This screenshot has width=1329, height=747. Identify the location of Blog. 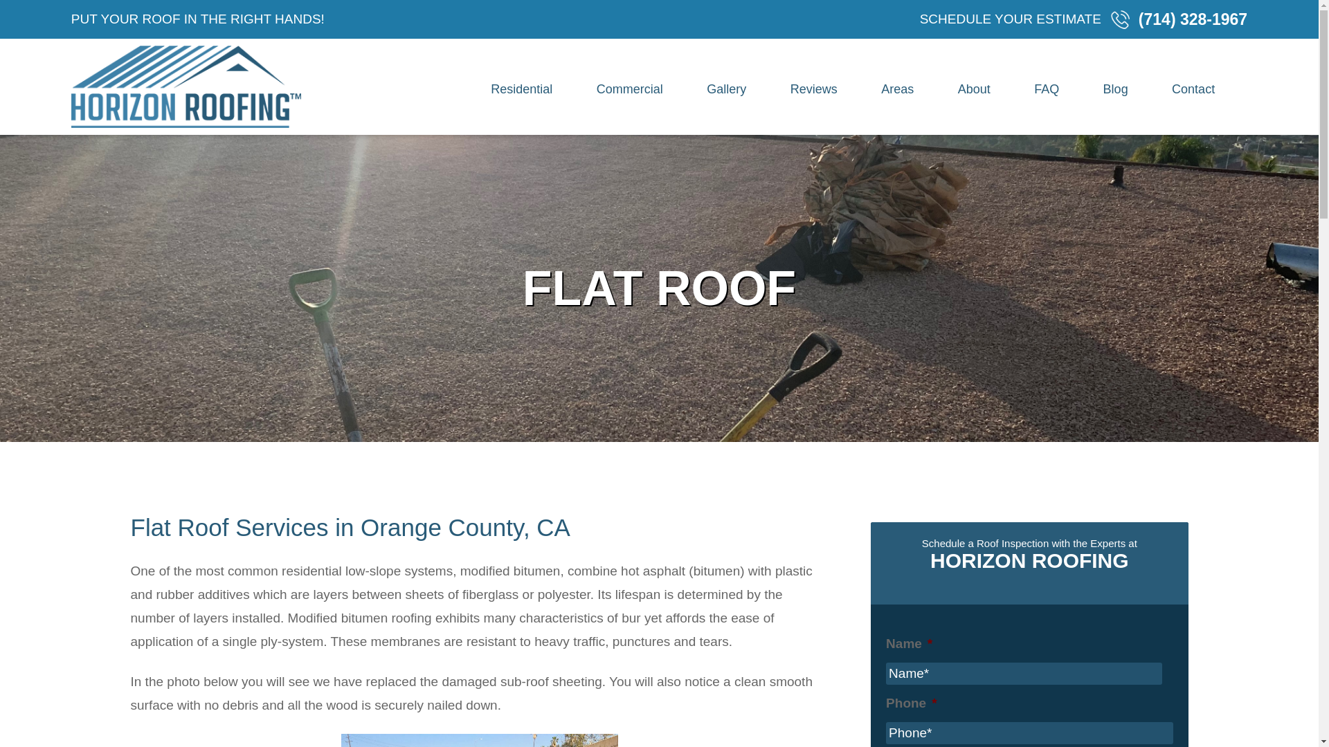
(1116, 90).